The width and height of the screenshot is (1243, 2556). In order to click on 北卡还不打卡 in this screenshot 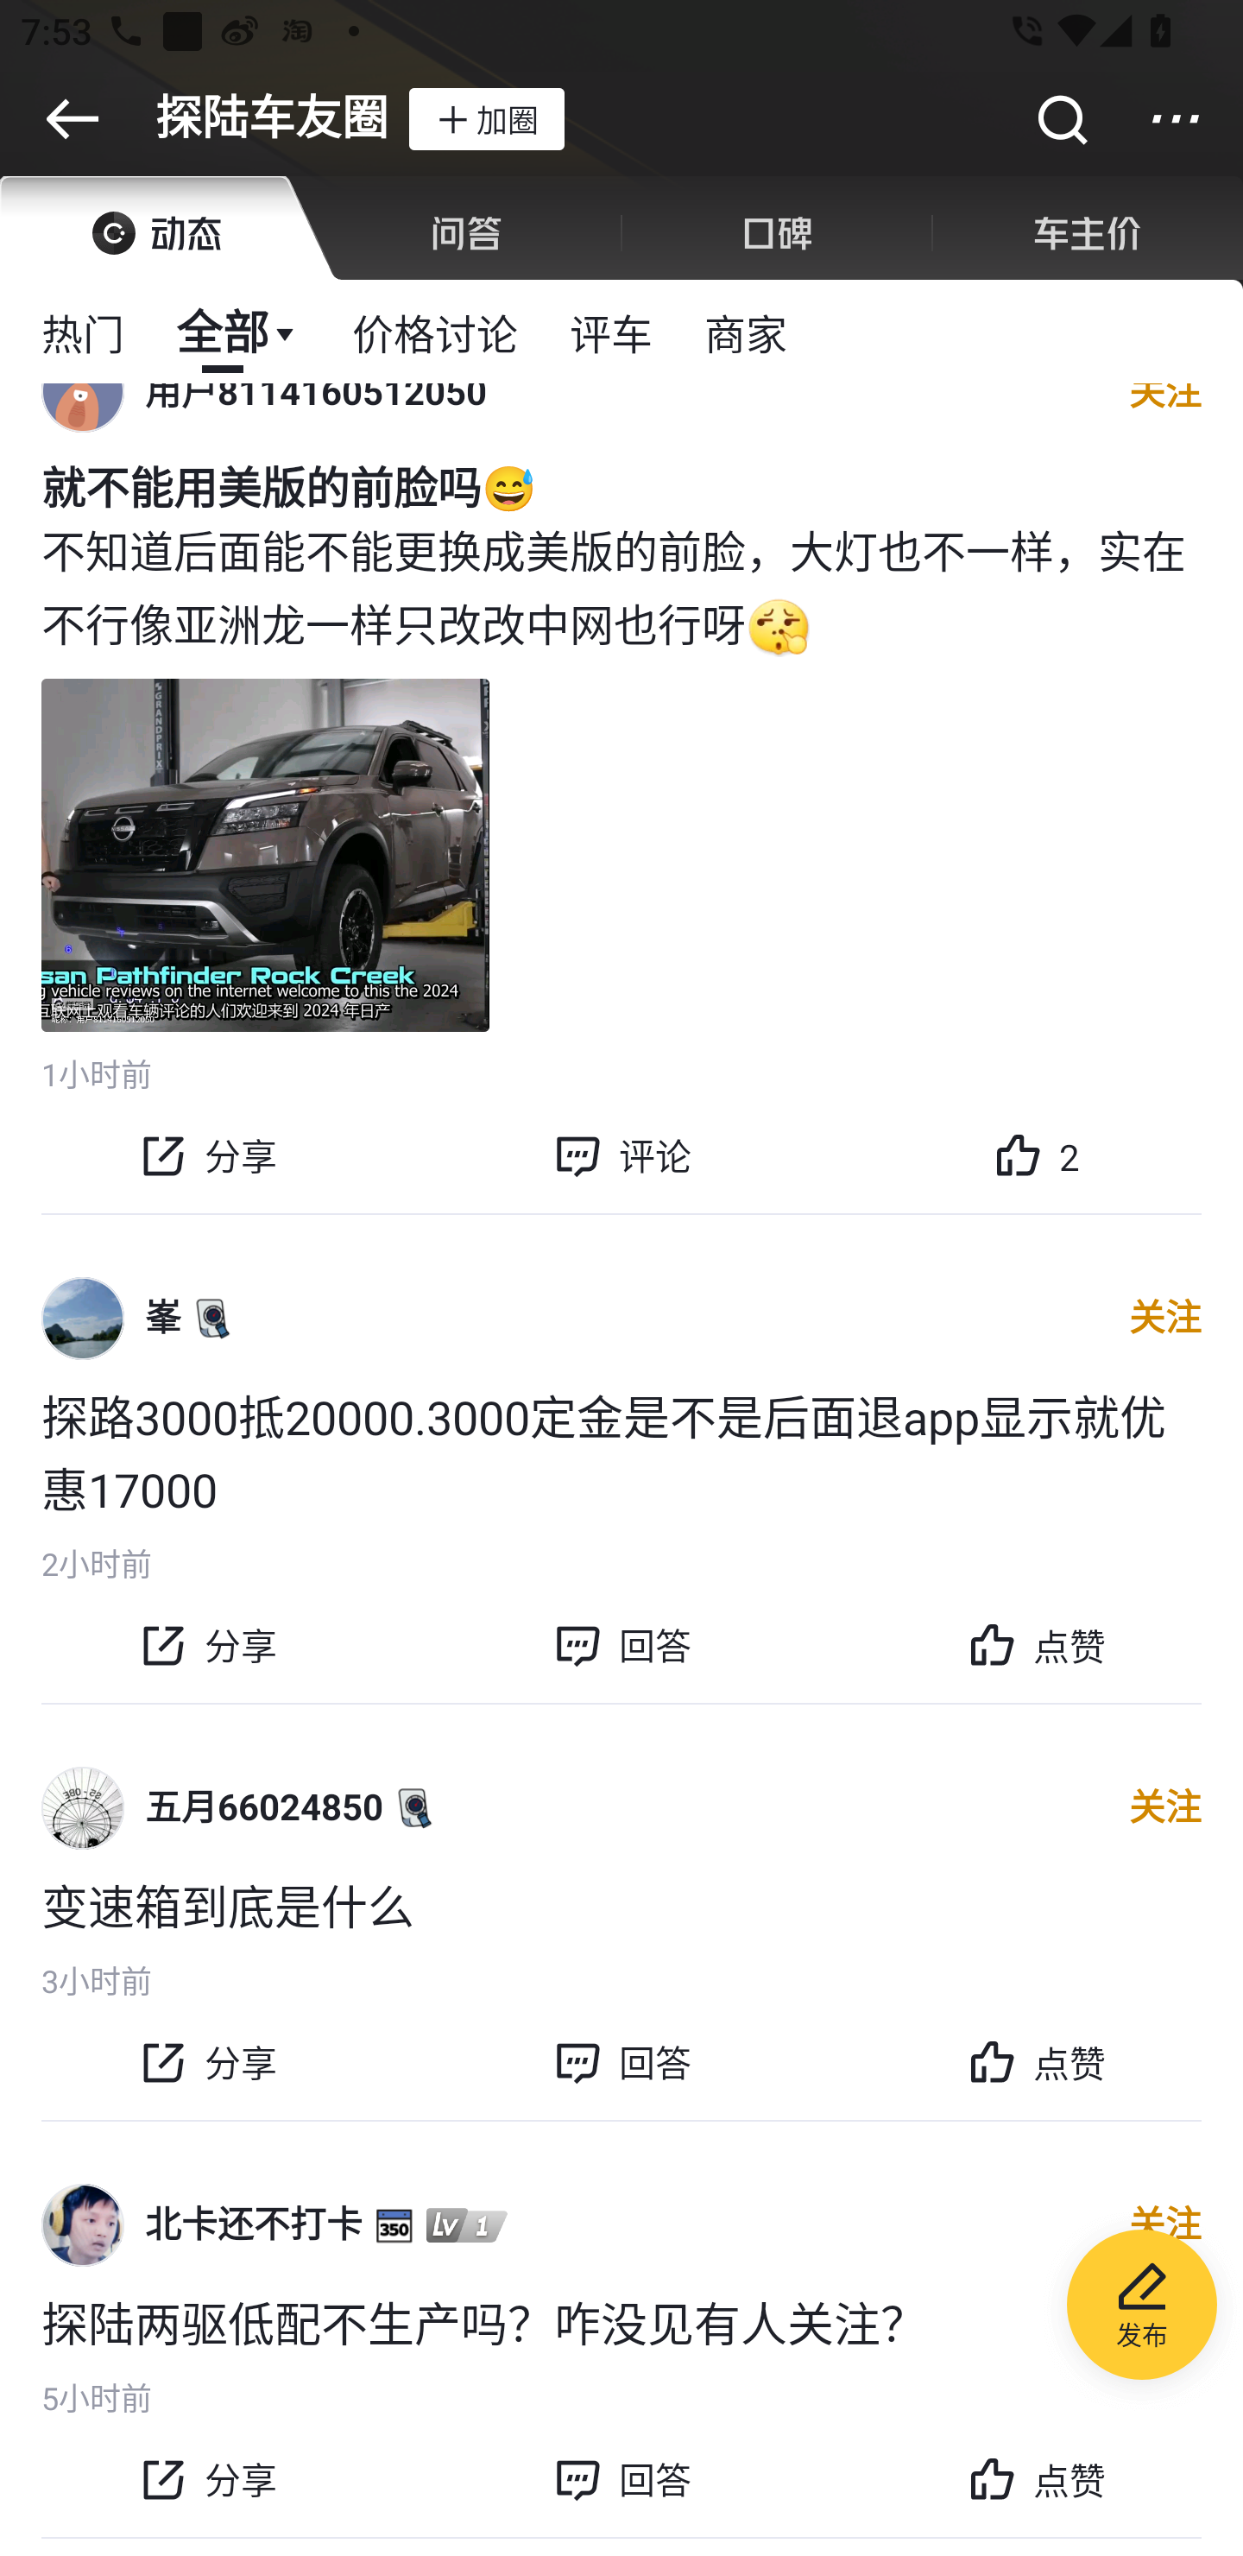, I will do `click(254, 2224)`.